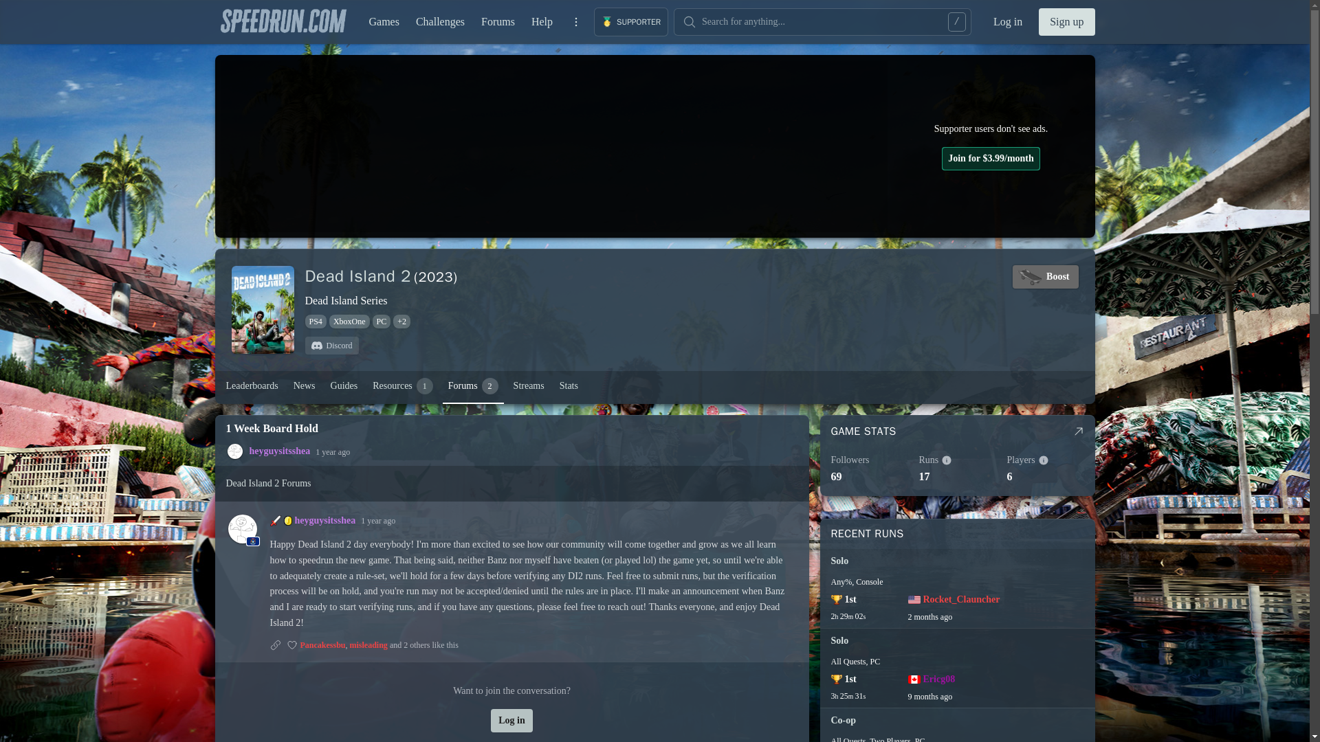 Image resolution: width=1320 pixels, height=742 pixels. I want to click on Log in, so click(1008, 21).